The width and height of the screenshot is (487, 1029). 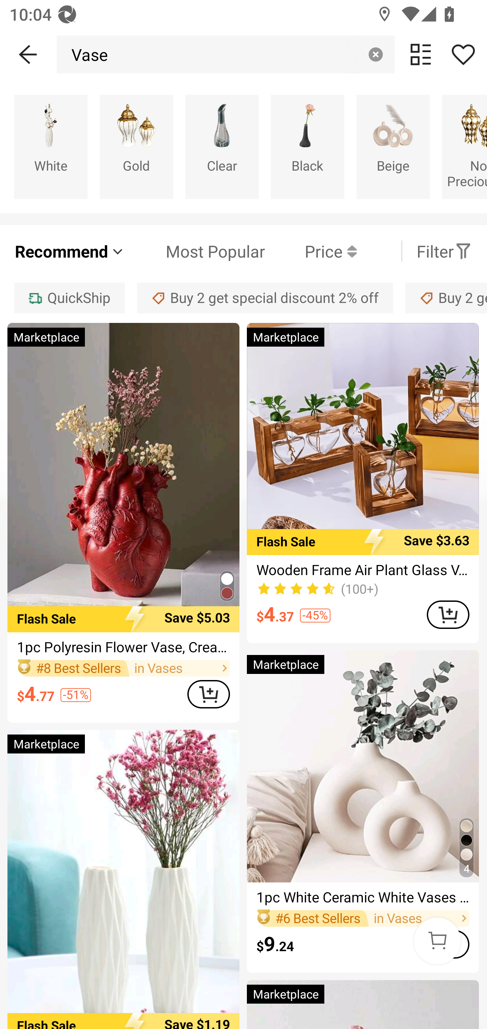 What do you see at coordinates (86, 54) in the screenshot?
I see `Vase` at bounding box center [86, 54].